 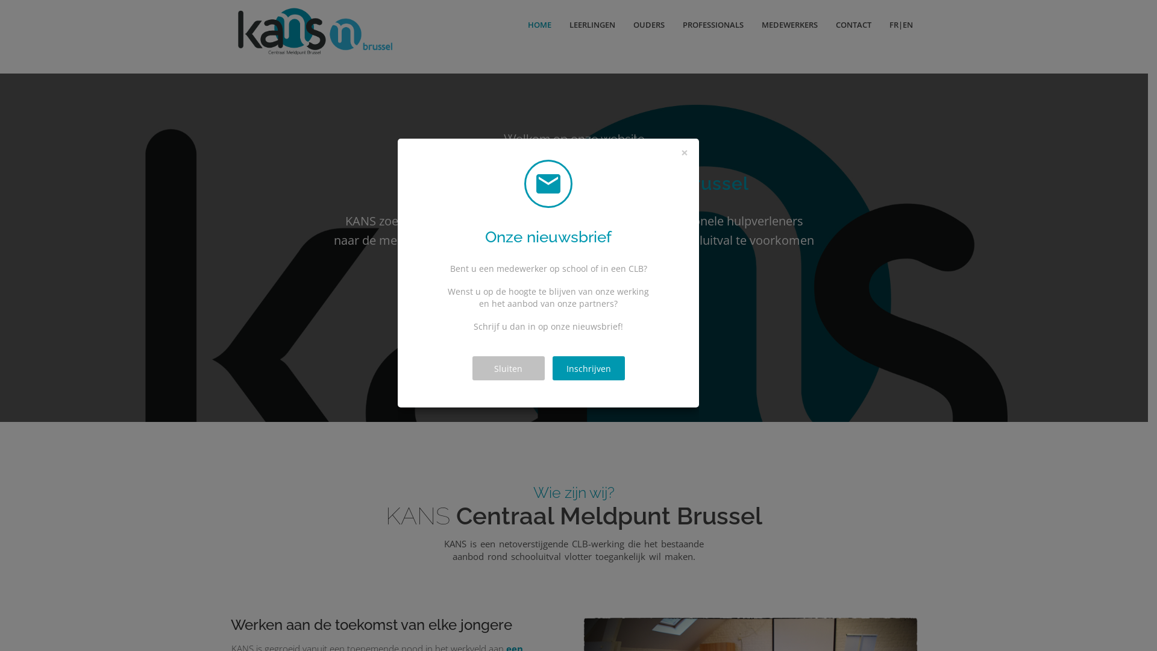 What do you see at coordinates (540, 25) in the screenshot?
I see `HOME` at bounding box center [540, 25].